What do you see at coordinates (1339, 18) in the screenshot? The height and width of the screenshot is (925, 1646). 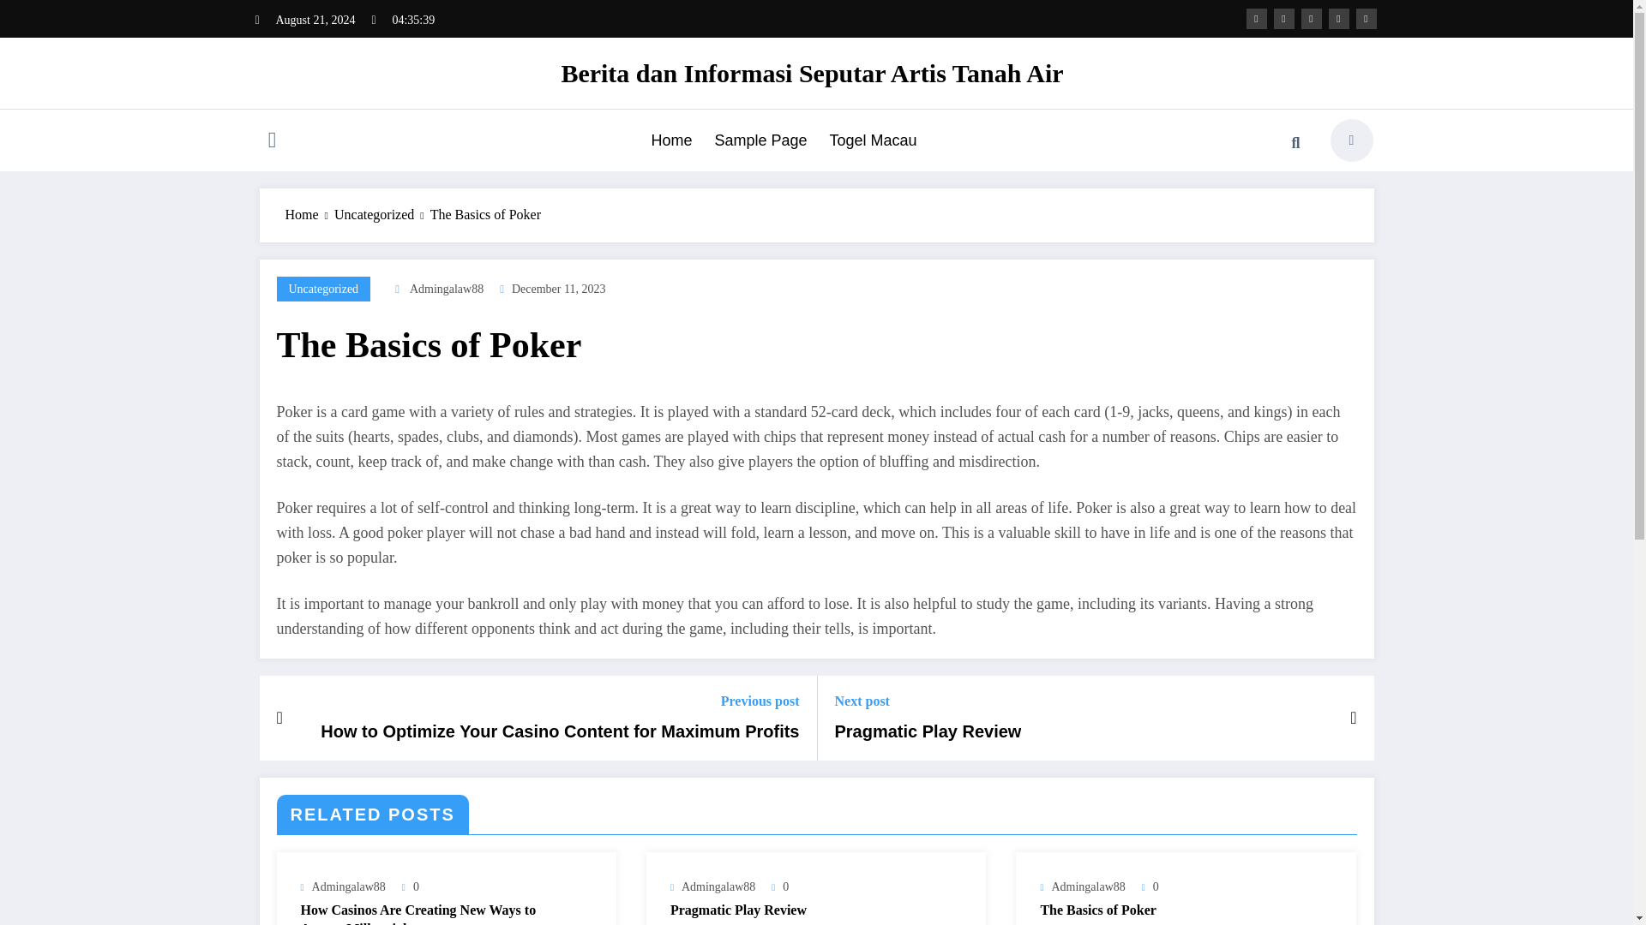 I see `instagram` at bounding box center [1339, 18].